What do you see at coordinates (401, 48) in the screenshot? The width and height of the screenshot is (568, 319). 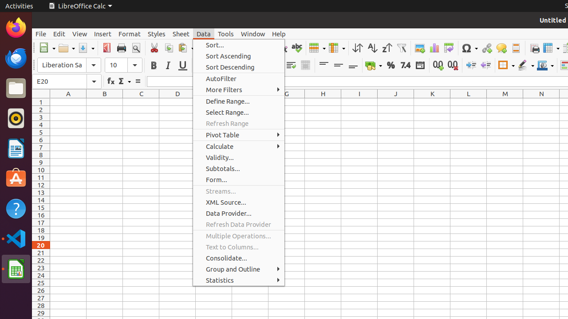 I see `AutoFilter` at bounding box center [401, 48].